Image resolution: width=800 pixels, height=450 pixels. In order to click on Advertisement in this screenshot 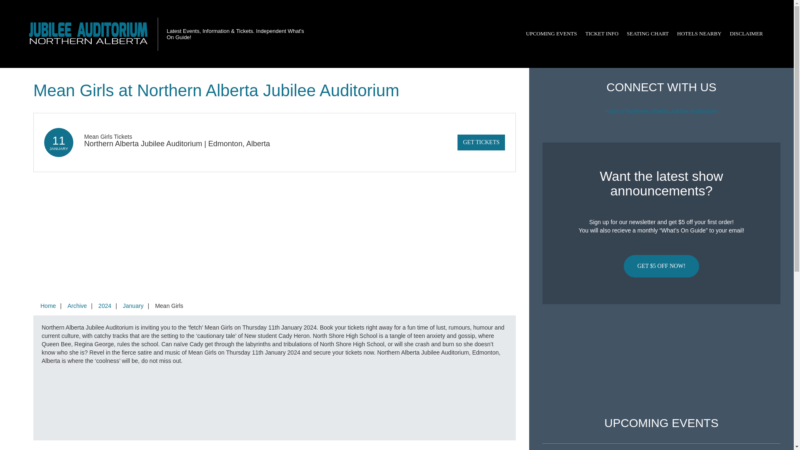, I will do `click(661, 360)`.